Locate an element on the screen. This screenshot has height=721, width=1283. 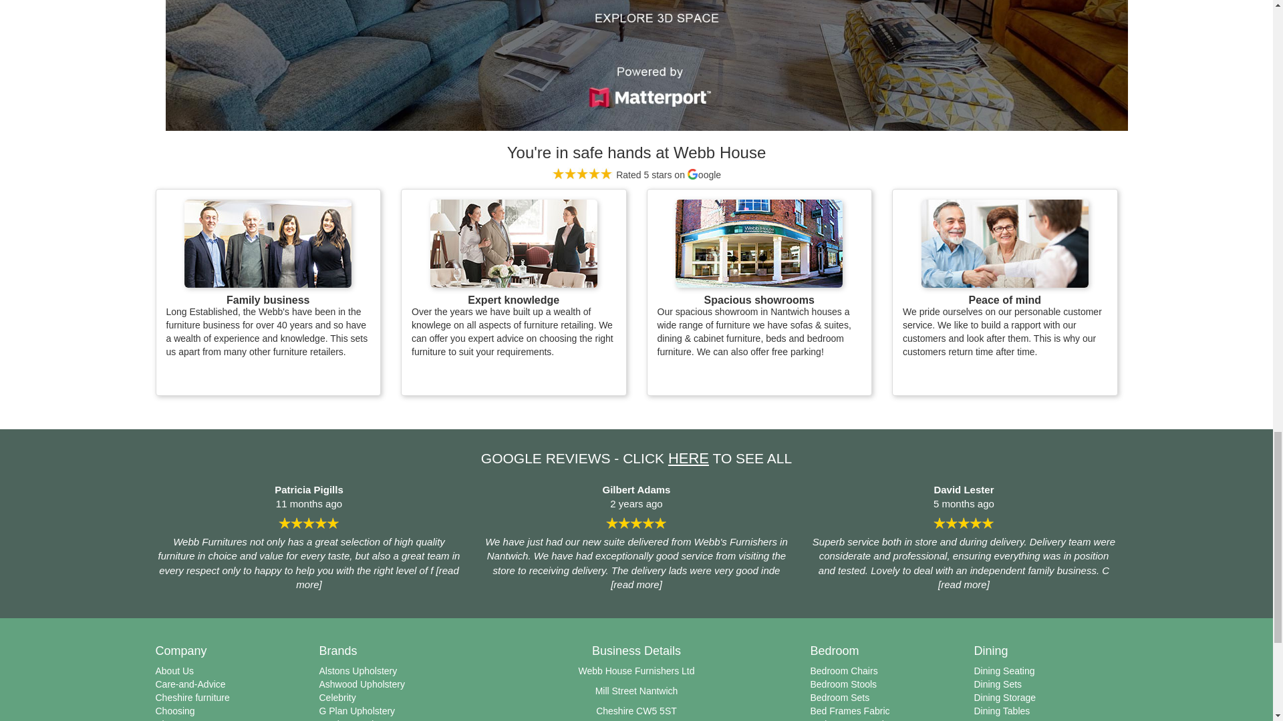
After sales service is located at coordinates (1004, 243).